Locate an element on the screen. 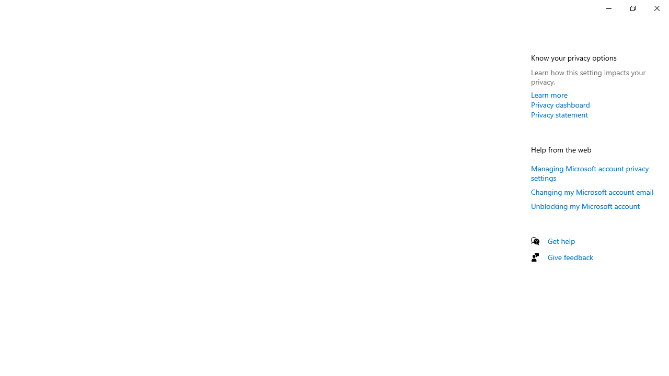 The width and height of the screenshot is (669, 376). Get help is located at coordinates (561, 241).